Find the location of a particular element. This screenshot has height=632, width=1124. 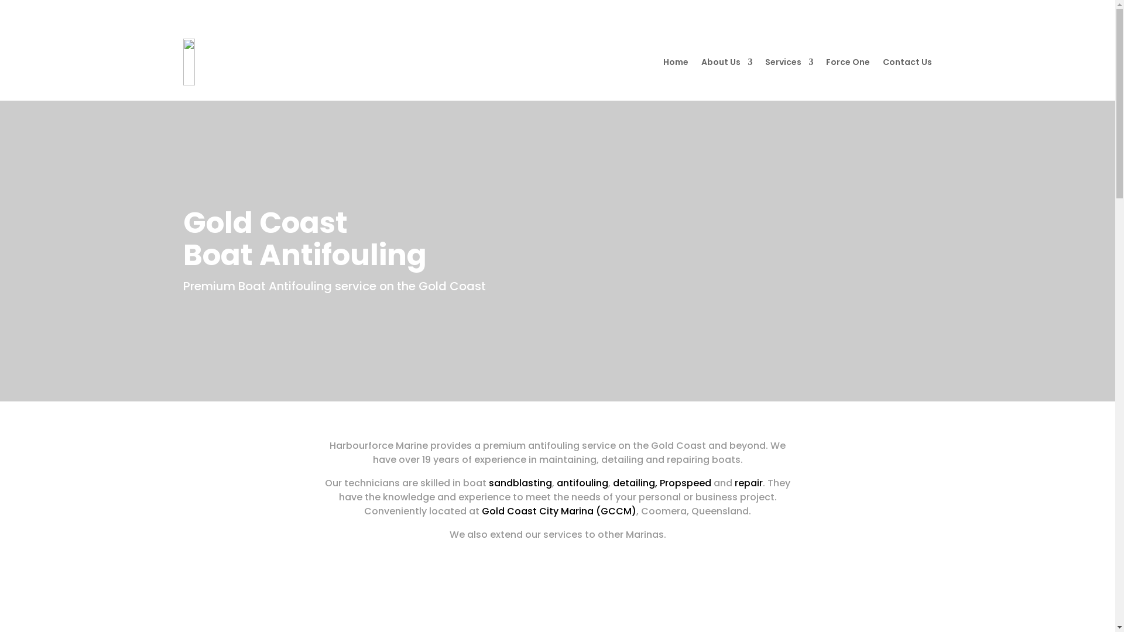

Home is located at coordinates (676, 64).